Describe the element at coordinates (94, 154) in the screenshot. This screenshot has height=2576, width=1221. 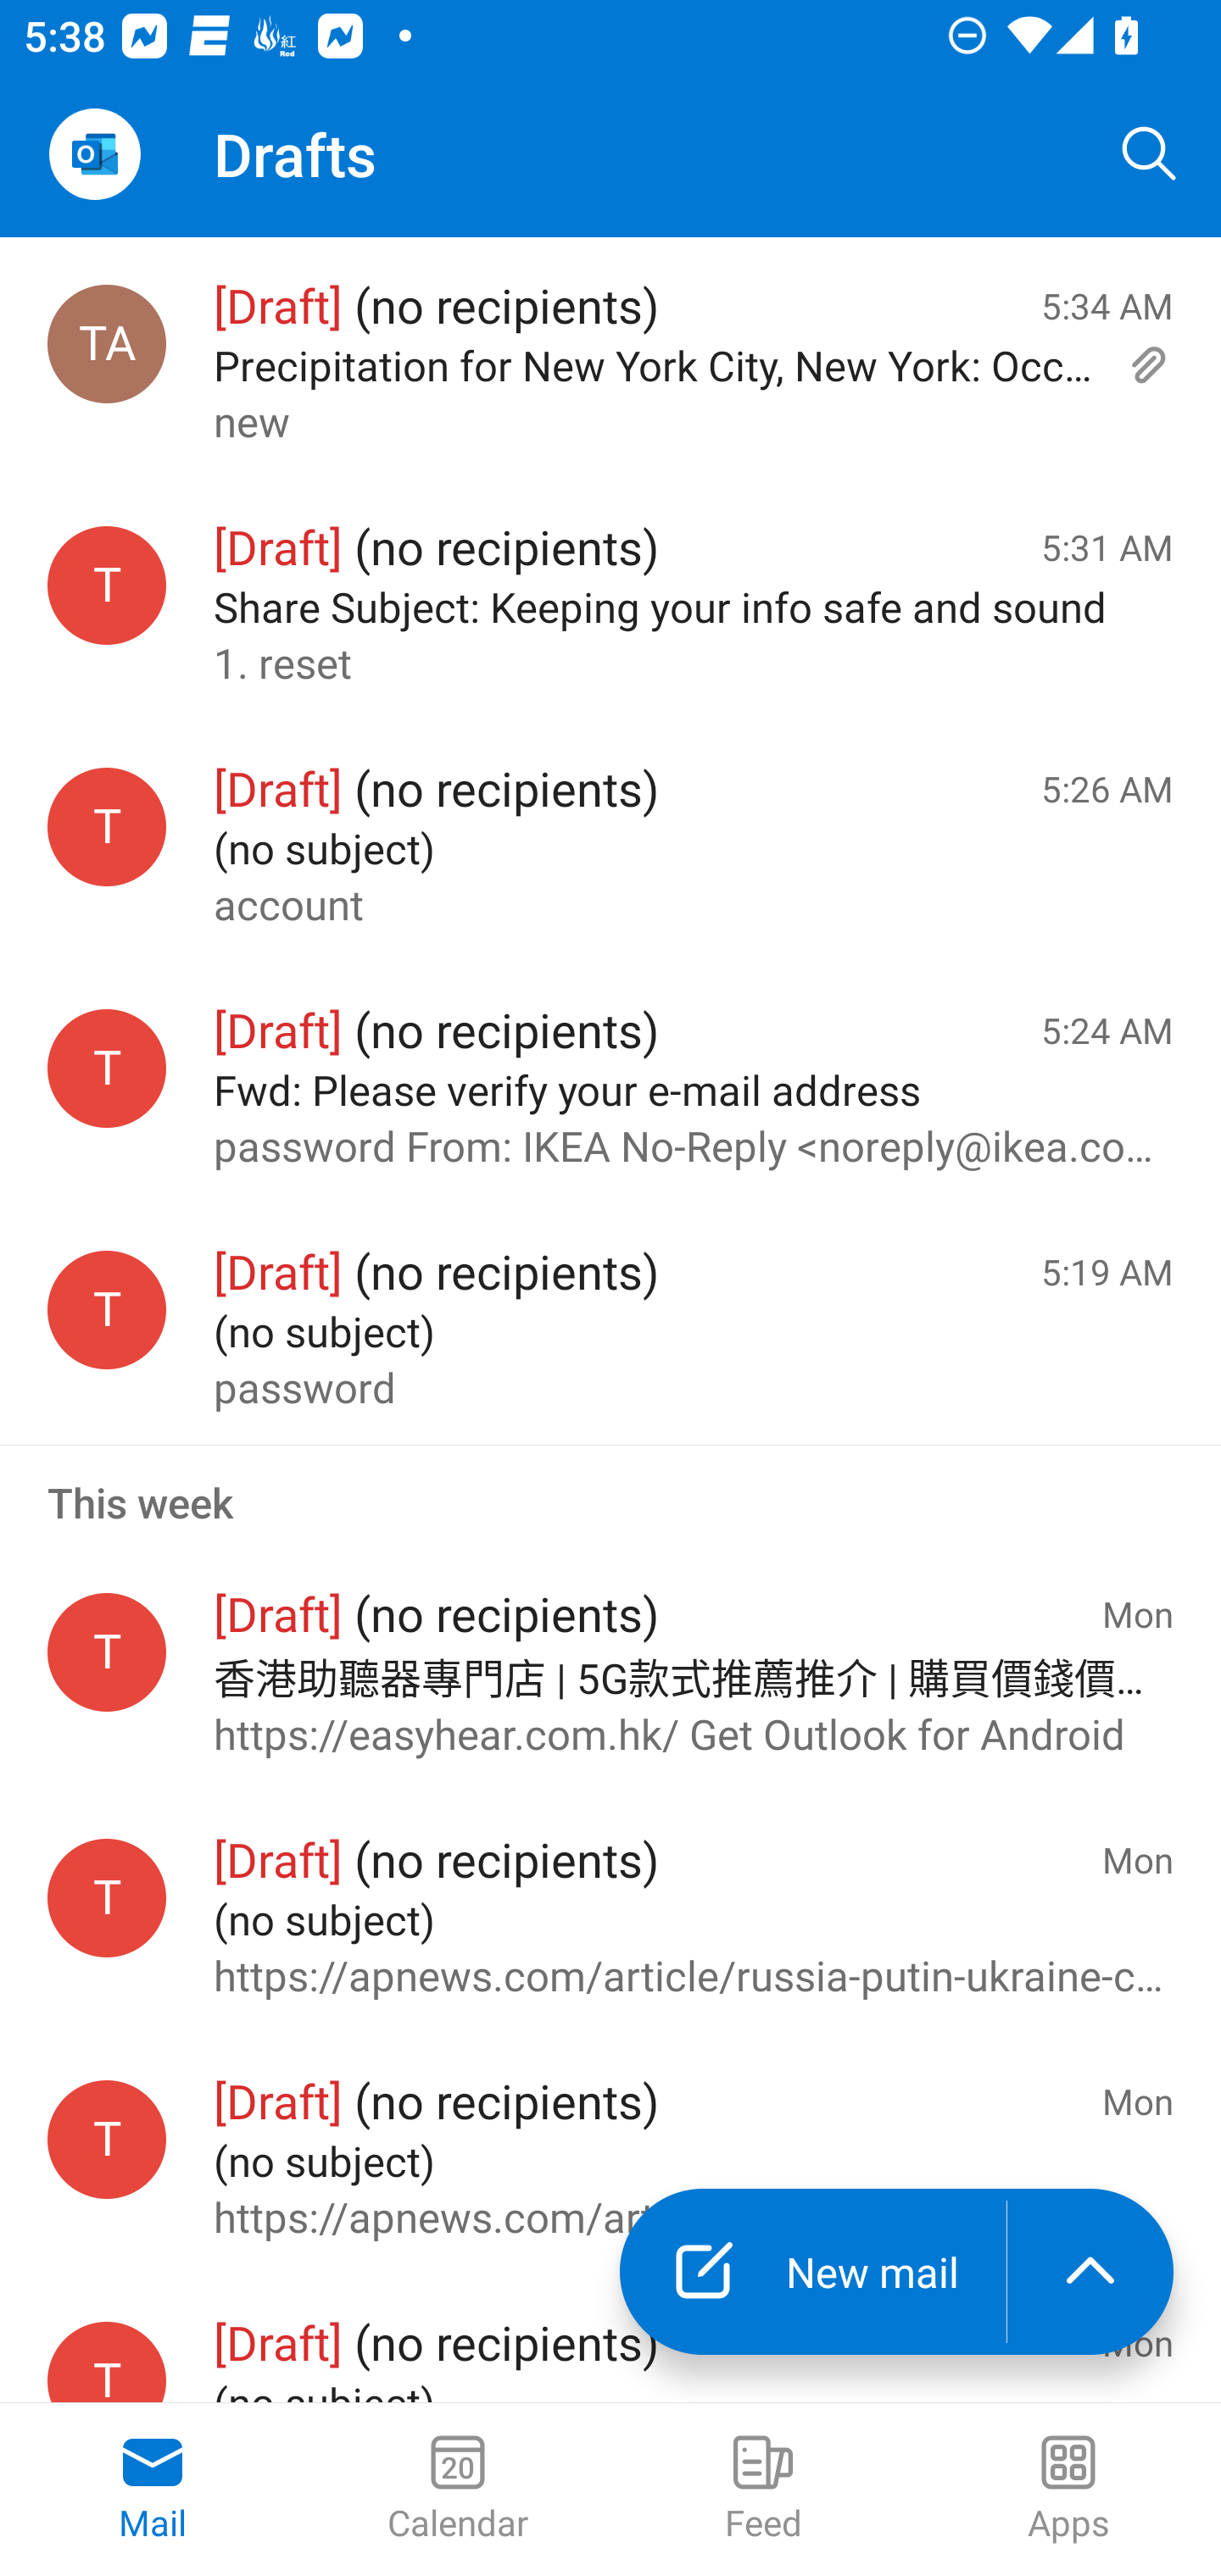
I see `Open Navigation Drawer` at that location.